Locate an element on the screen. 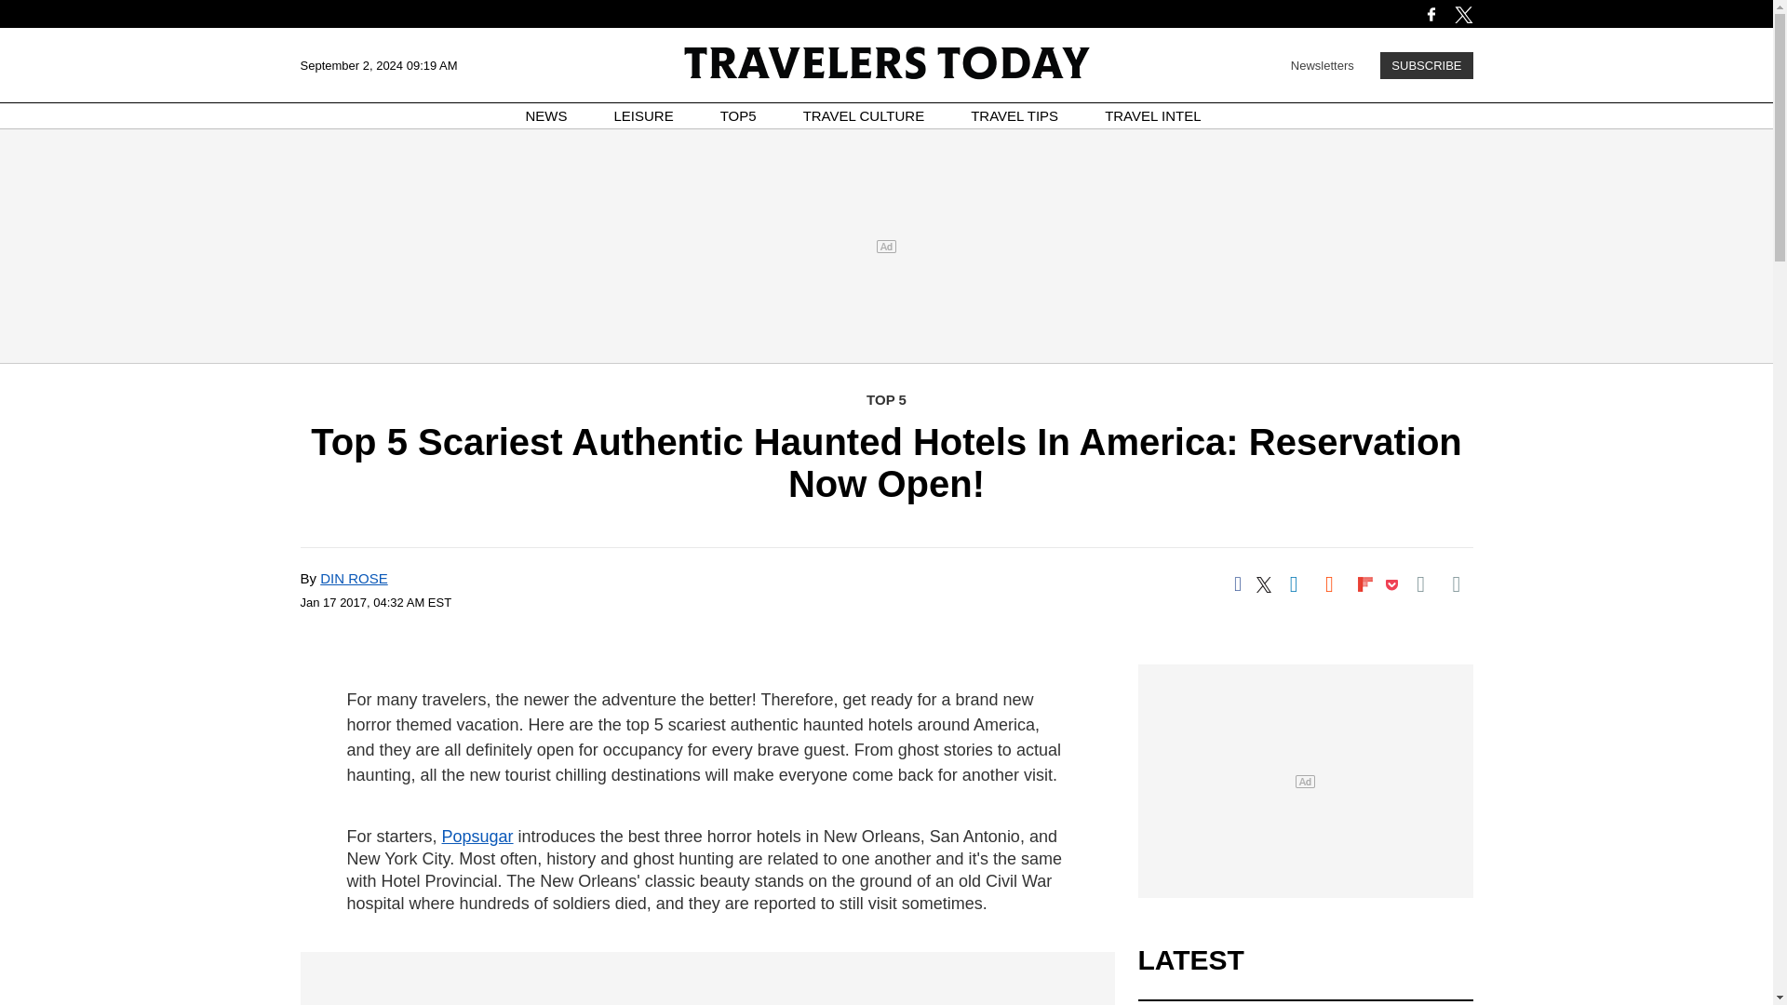 The height and width of the screenshot is (1005, 1787). DIN ROSE is located at coordinates (354, 578).